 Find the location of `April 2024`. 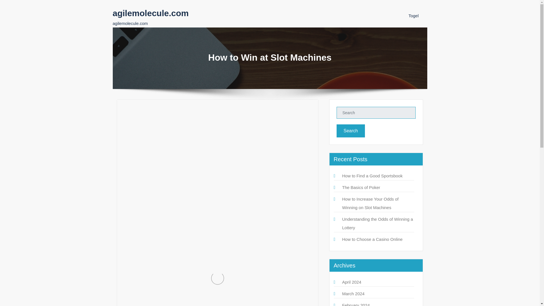

April 2024 is located at coordinates (352, 282).